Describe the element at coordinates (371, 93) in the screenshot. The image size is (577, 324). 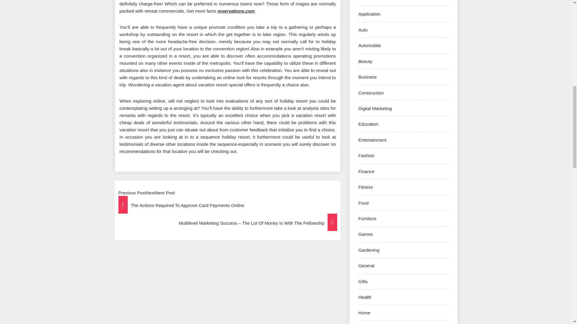
I see `Construction` at that location.